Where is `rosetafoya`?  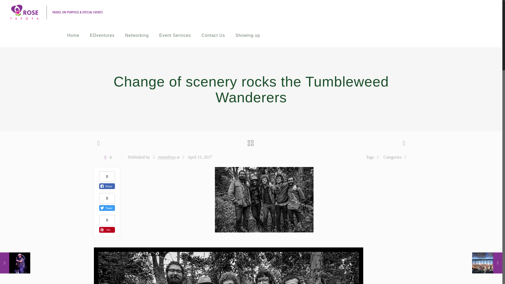 rosetafoya is located at coordinates (167, 157).